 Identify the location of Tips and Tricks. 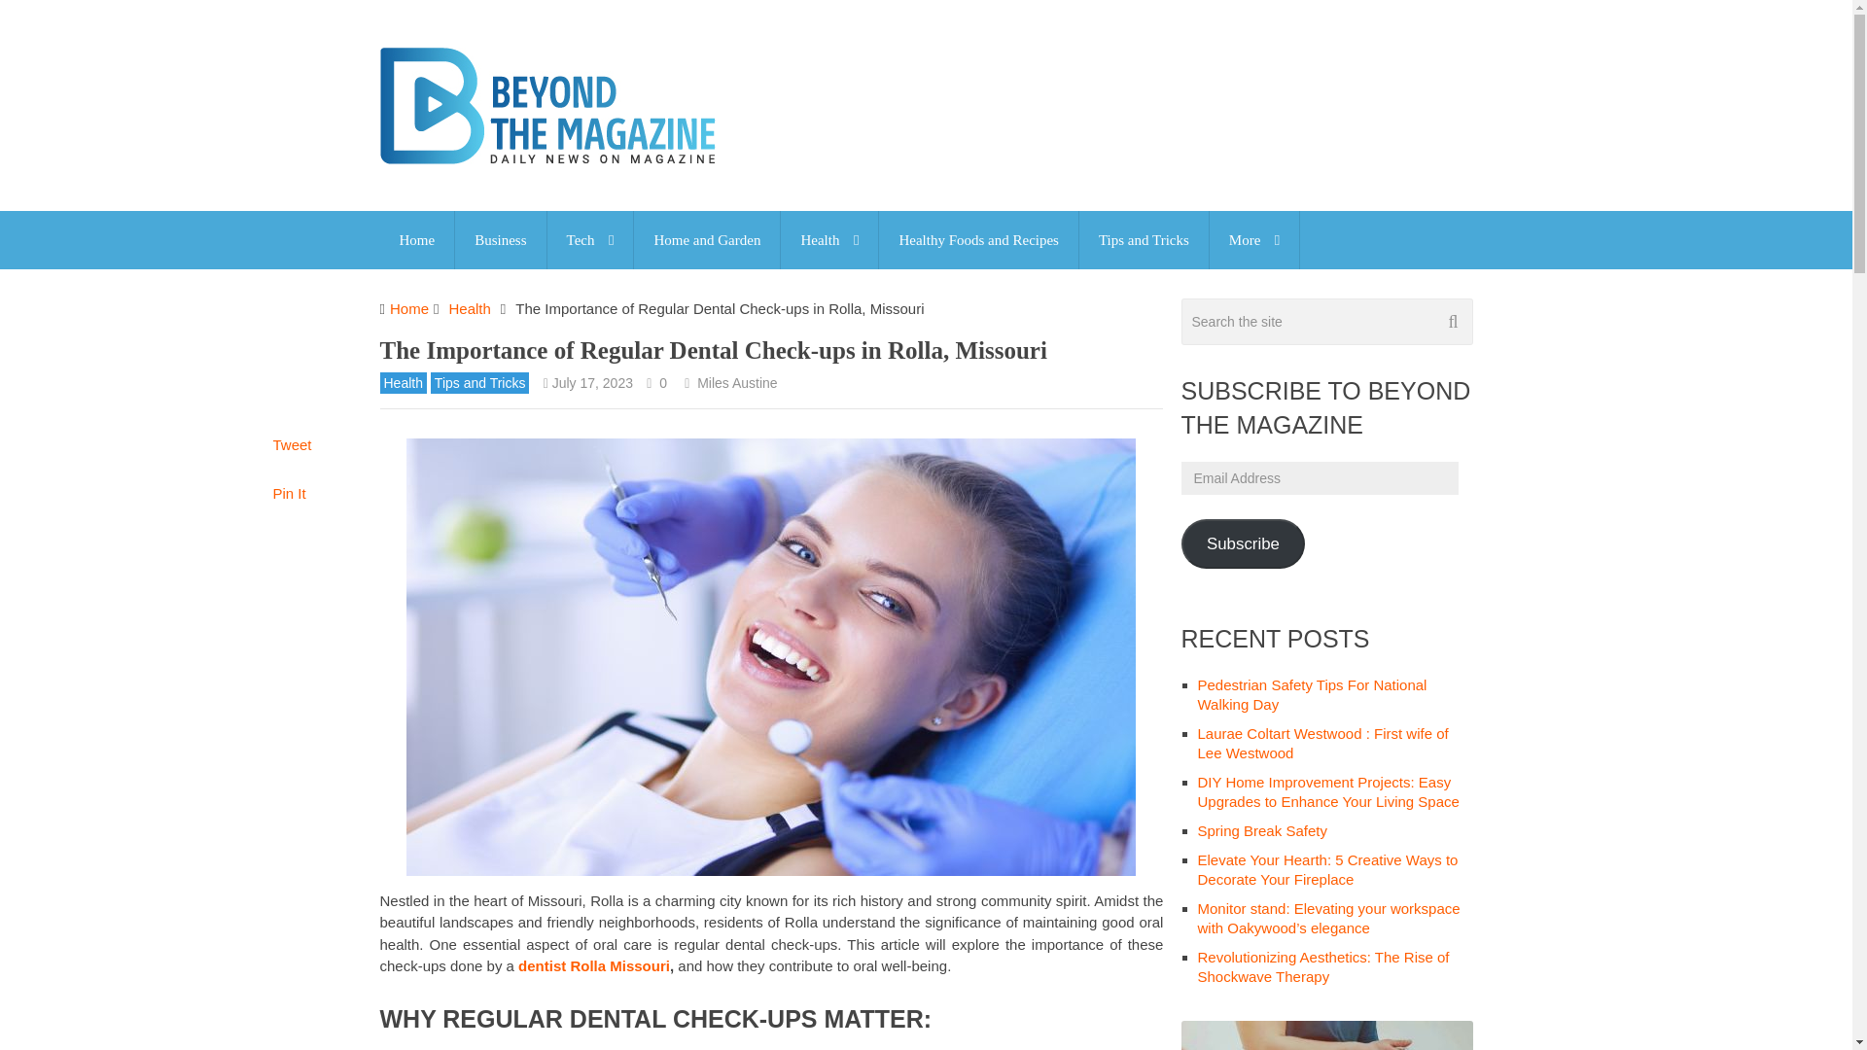
(1144, 239).